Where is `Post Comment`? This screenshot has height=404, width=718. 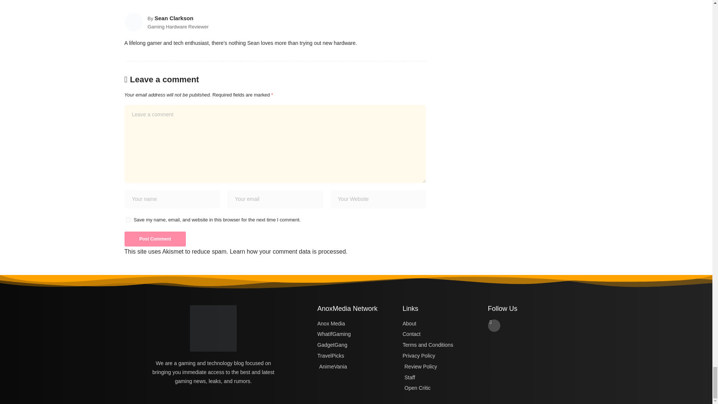
Post Comment is located at coordinates (155, 239).